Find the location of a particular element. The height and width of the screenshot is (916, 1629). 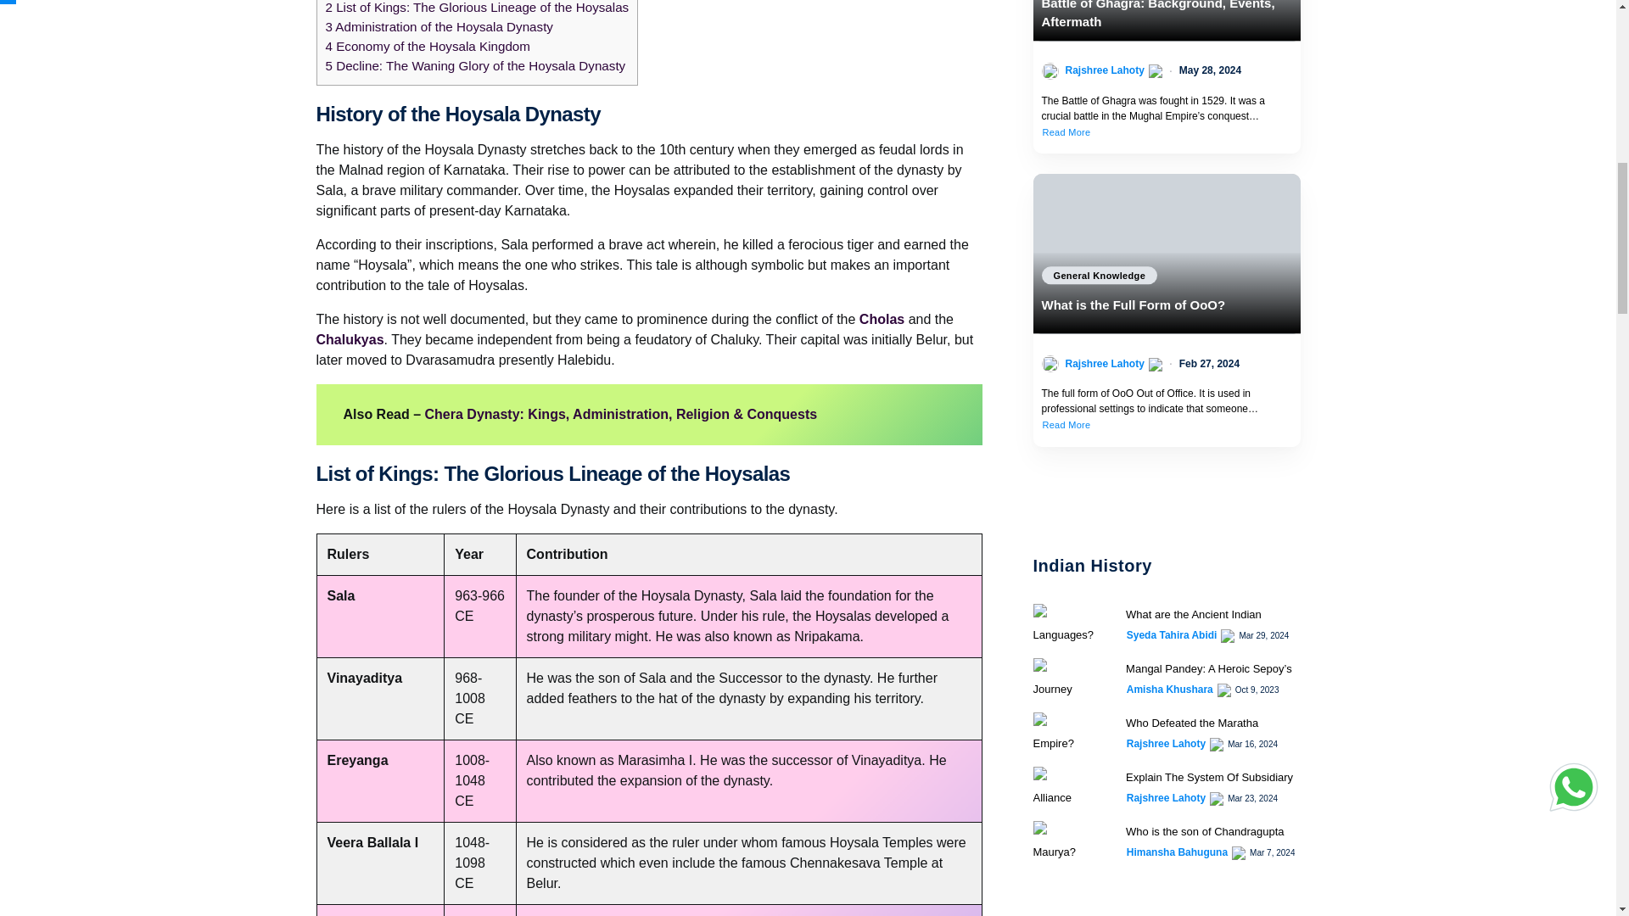

View all posts by Rajshree Lahoty is located at coordinates (1166, 798).